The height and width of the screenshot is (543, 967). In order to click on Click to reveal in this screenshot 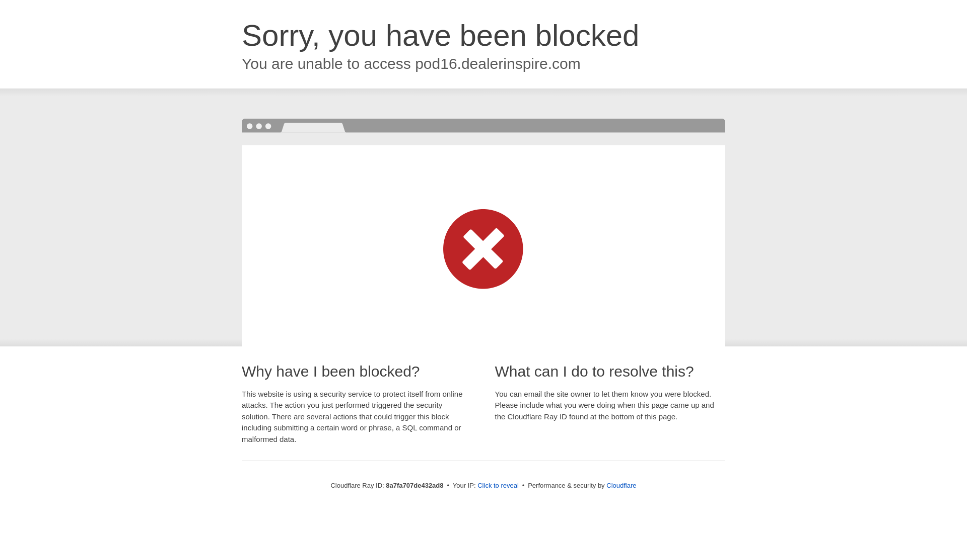, I will do `click(498, 486)`.